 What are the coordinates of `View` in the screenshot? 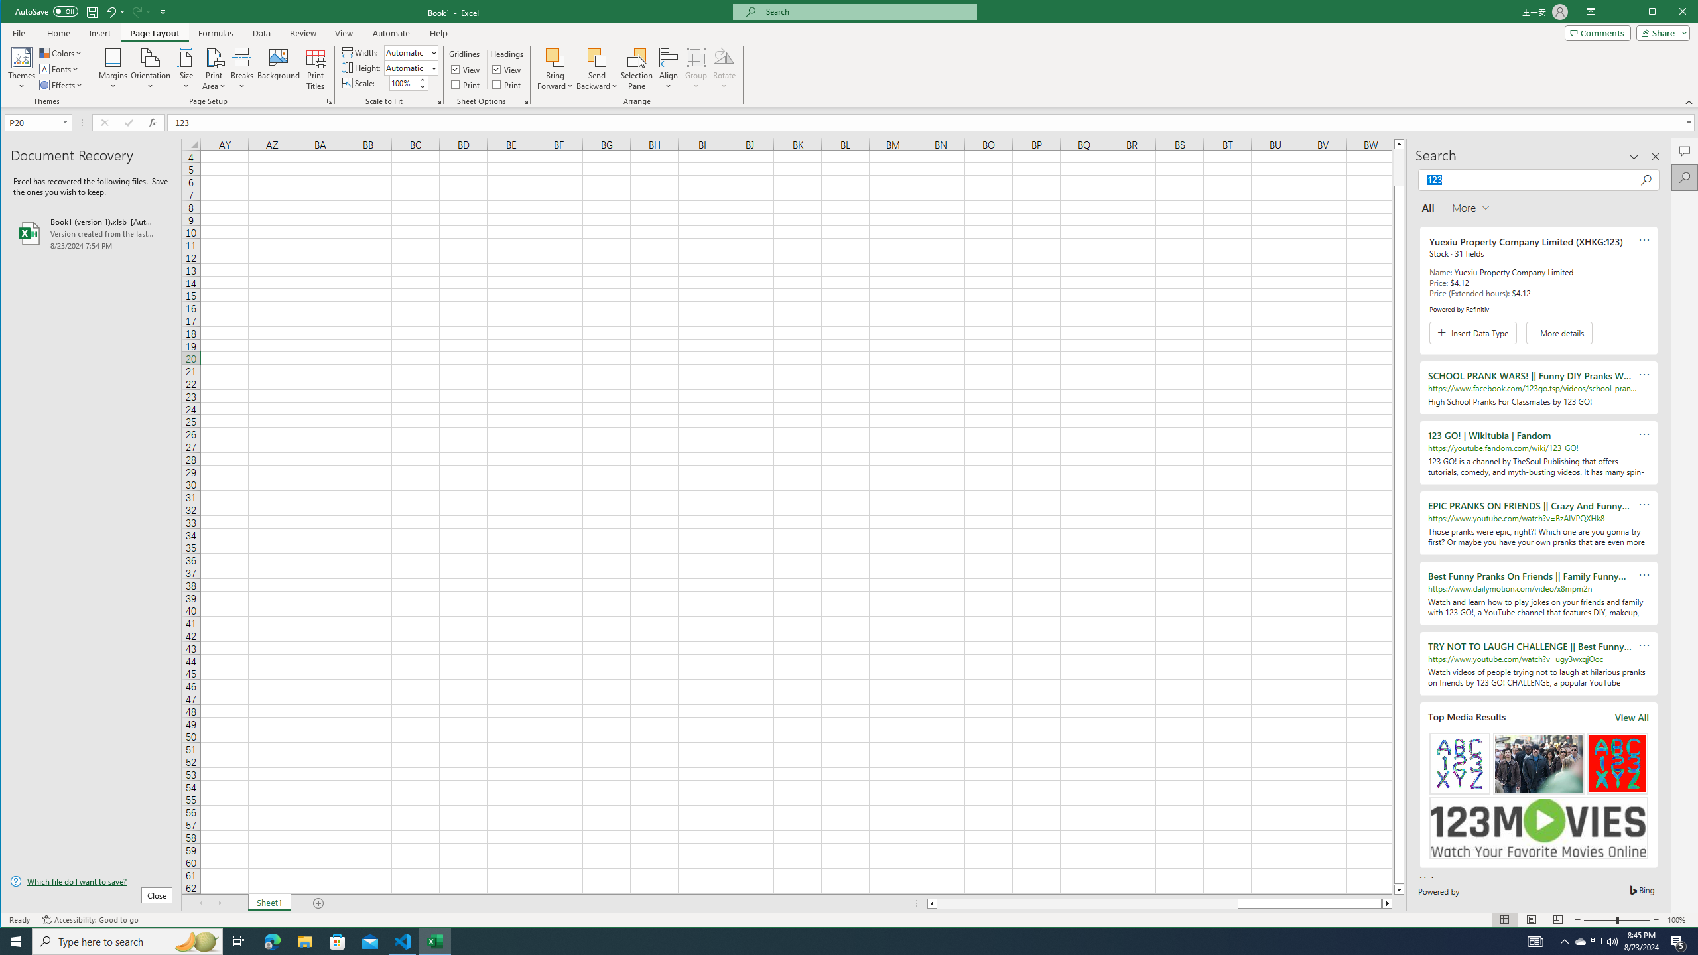 It's located at (507, 69).